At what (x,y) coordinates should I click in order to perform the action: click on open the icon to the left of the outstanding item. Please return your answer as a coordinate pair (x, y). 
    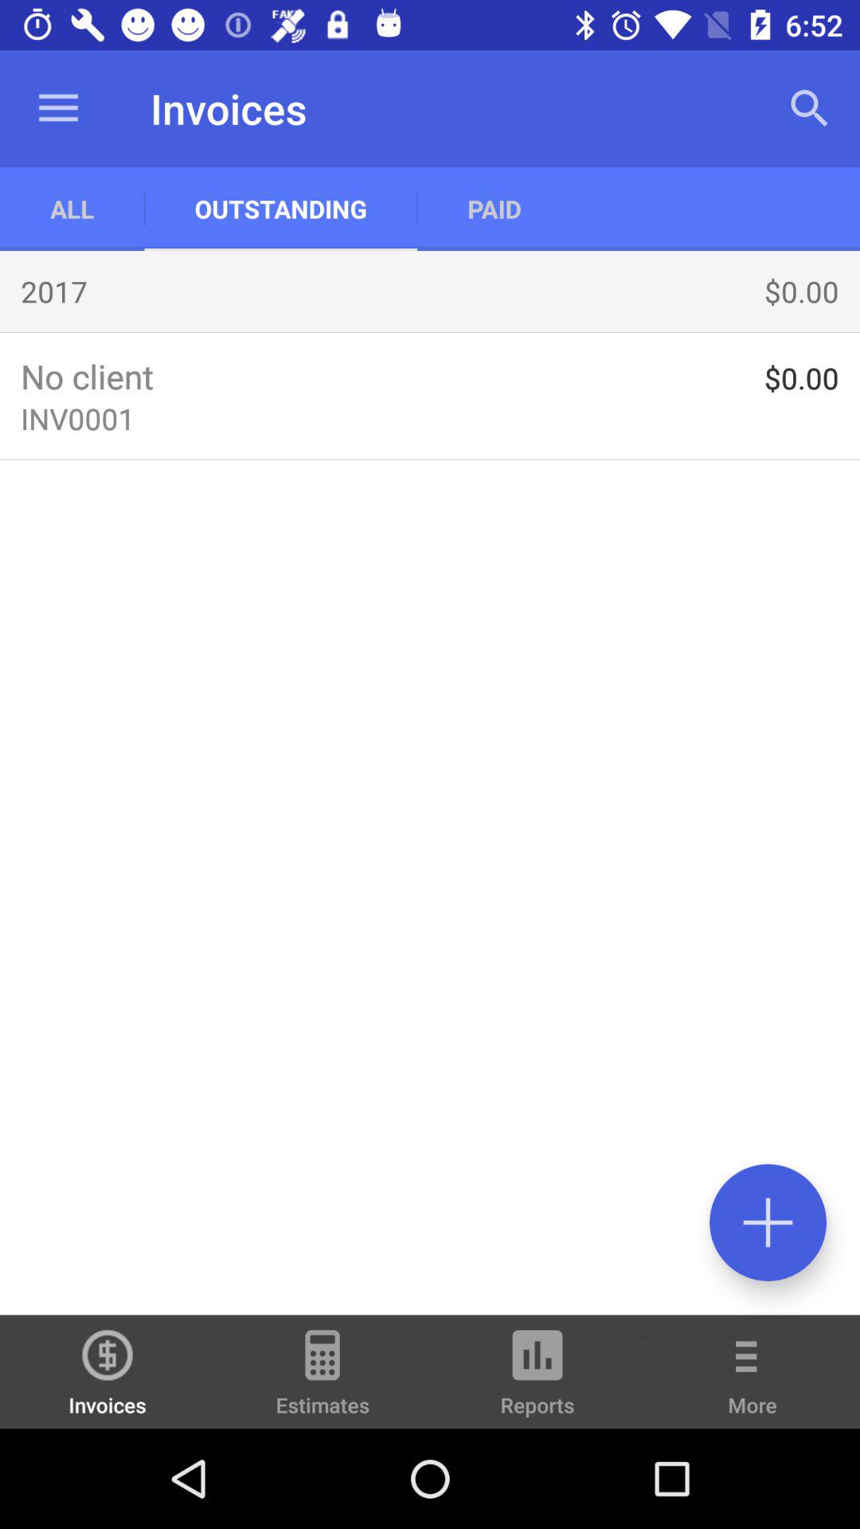
    Looking at the image, I should click on (72, 209).